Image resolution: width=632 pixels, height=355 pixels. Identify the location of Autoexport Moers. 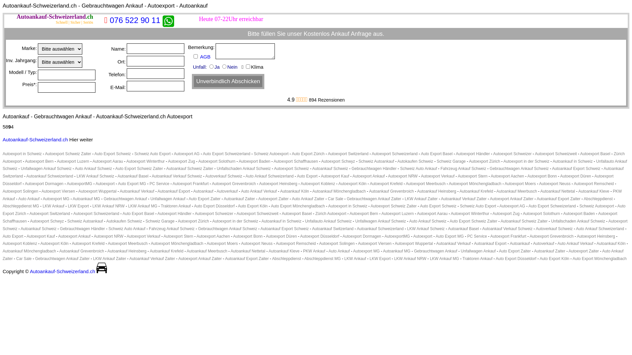
(223, 243).